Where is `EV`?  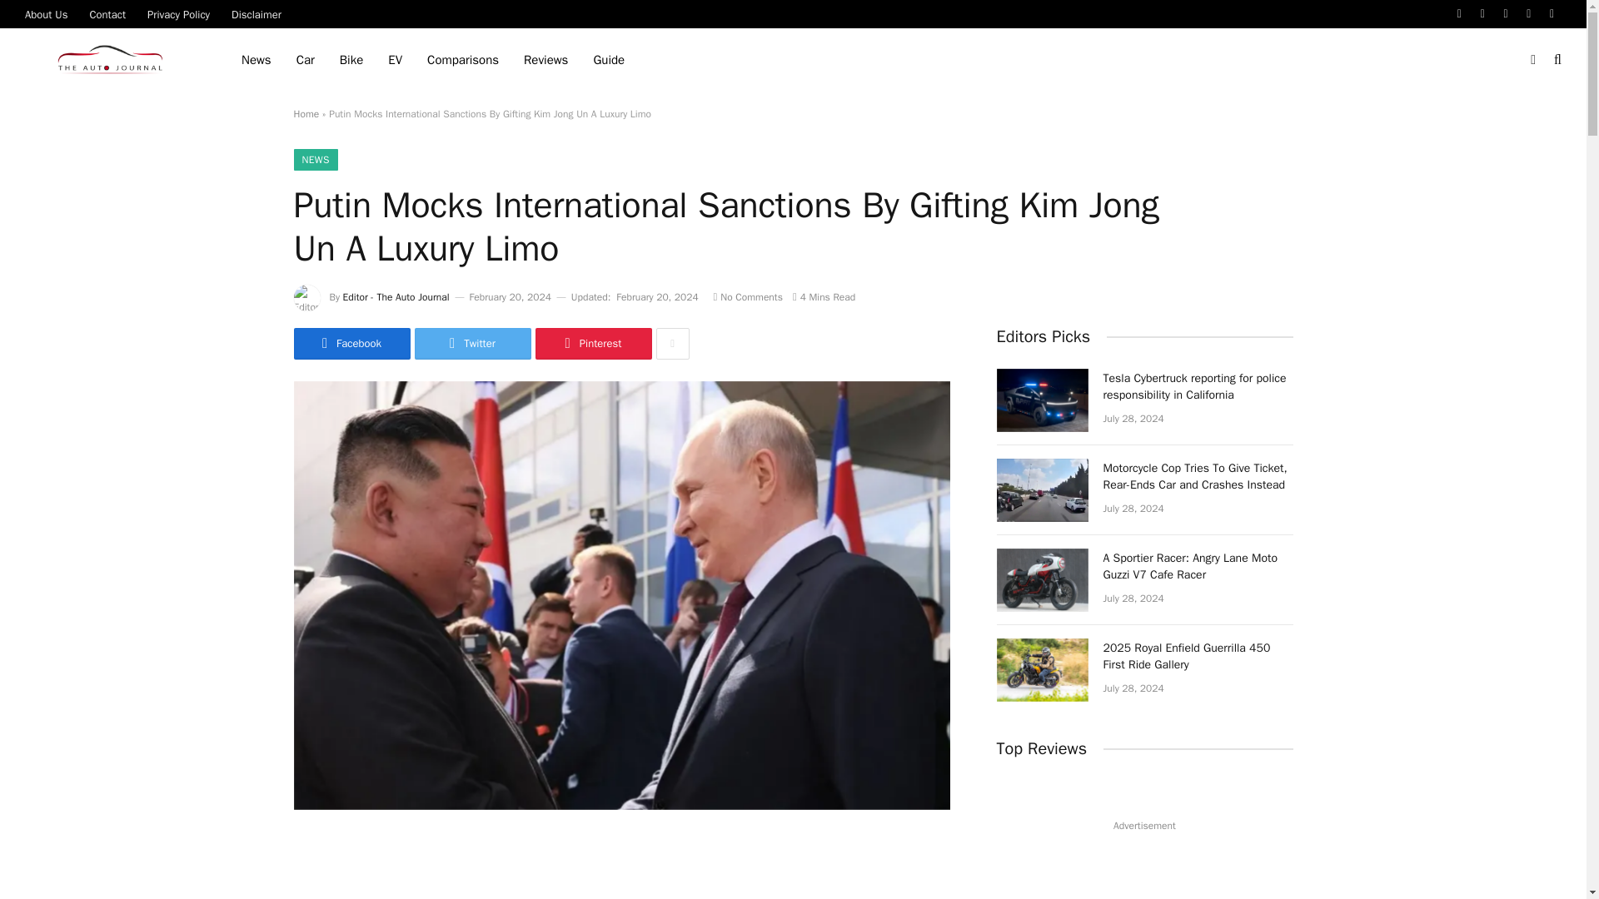 EV is located at coordinates (395, 60).